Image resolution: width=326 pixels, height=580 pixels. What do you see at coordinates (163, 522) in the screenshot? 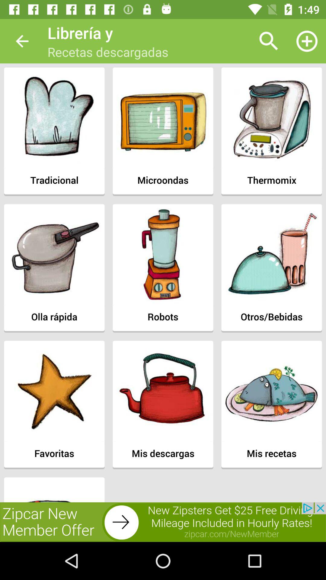
I see `make advertisement` at bounding box center [163, 522].